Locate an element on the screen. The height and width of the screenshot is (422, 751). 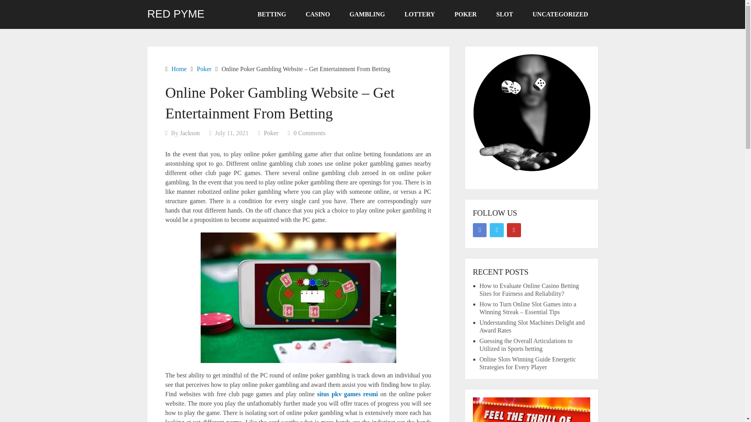
UNCATEGORIZED is located at coordinates (560, 14).